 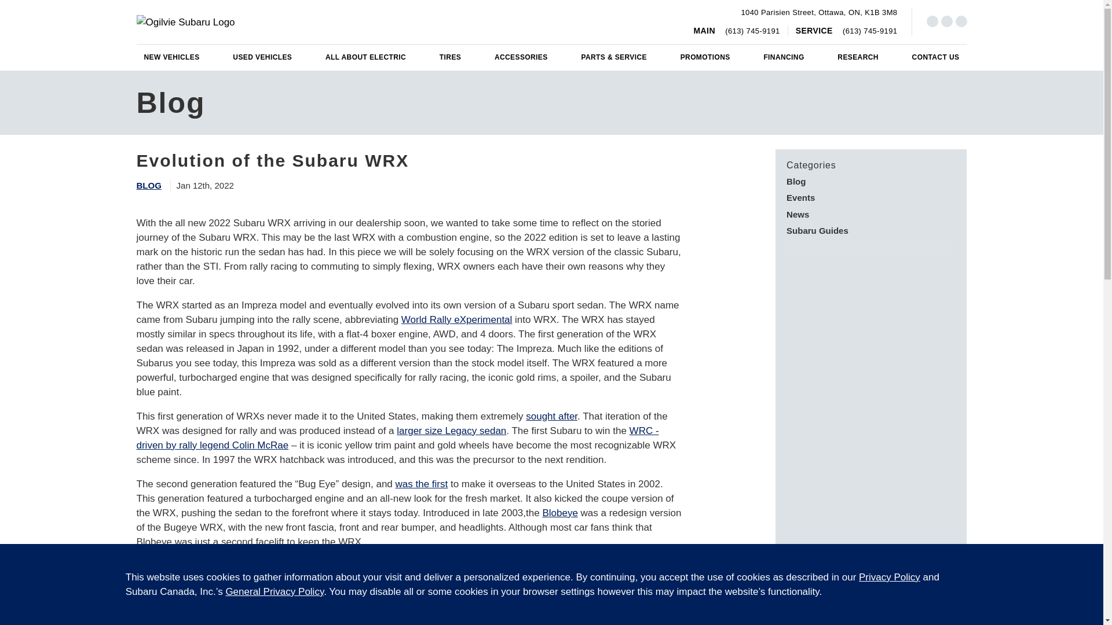 I want to click on NEW VEHICLES, so click(x=171, y=57).